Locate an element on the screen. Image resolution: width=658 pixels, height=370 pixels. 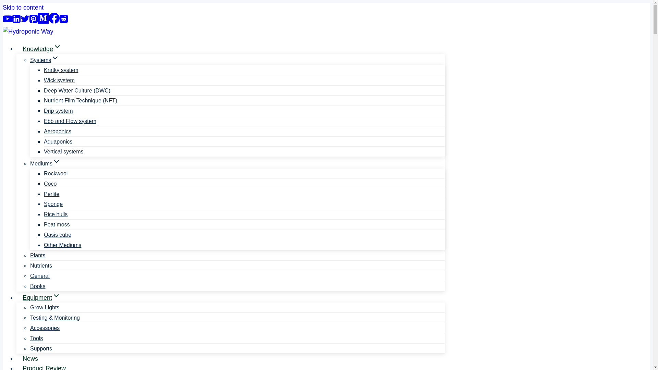
Twitter is located at coordinates (25, 19).